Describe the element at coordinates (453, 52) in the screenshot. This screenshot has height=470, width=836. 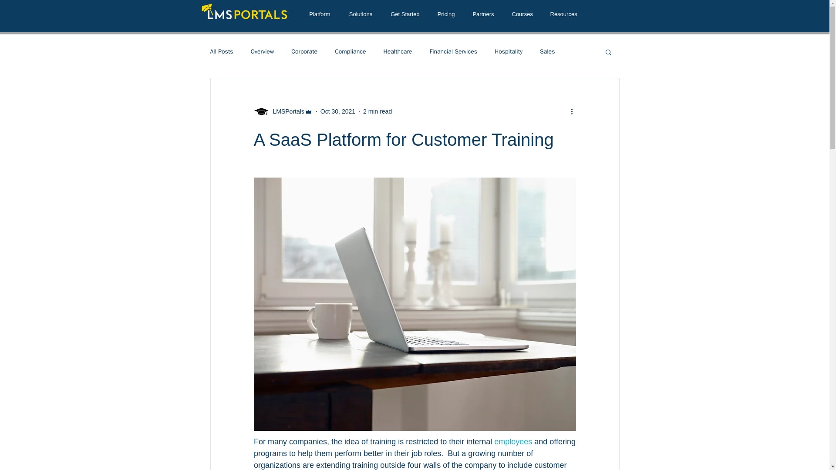
I see `Financial Services` at that location.